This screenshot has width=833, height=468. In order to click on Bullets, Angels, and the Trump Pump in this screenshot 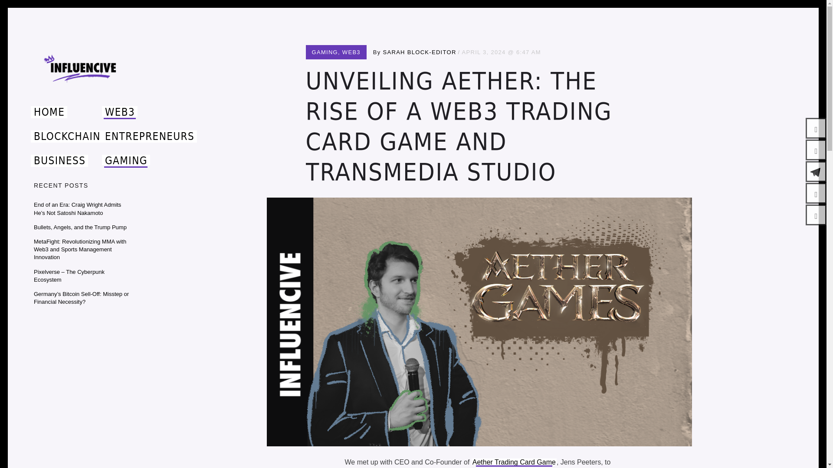, I will do `click(80, 227)`.